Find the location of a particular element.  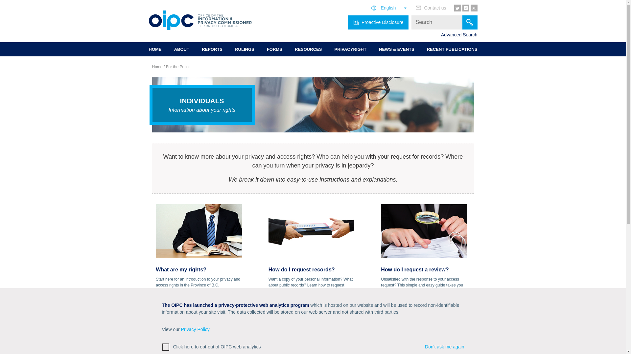

REPORTS is located at coordinates (212, 49).